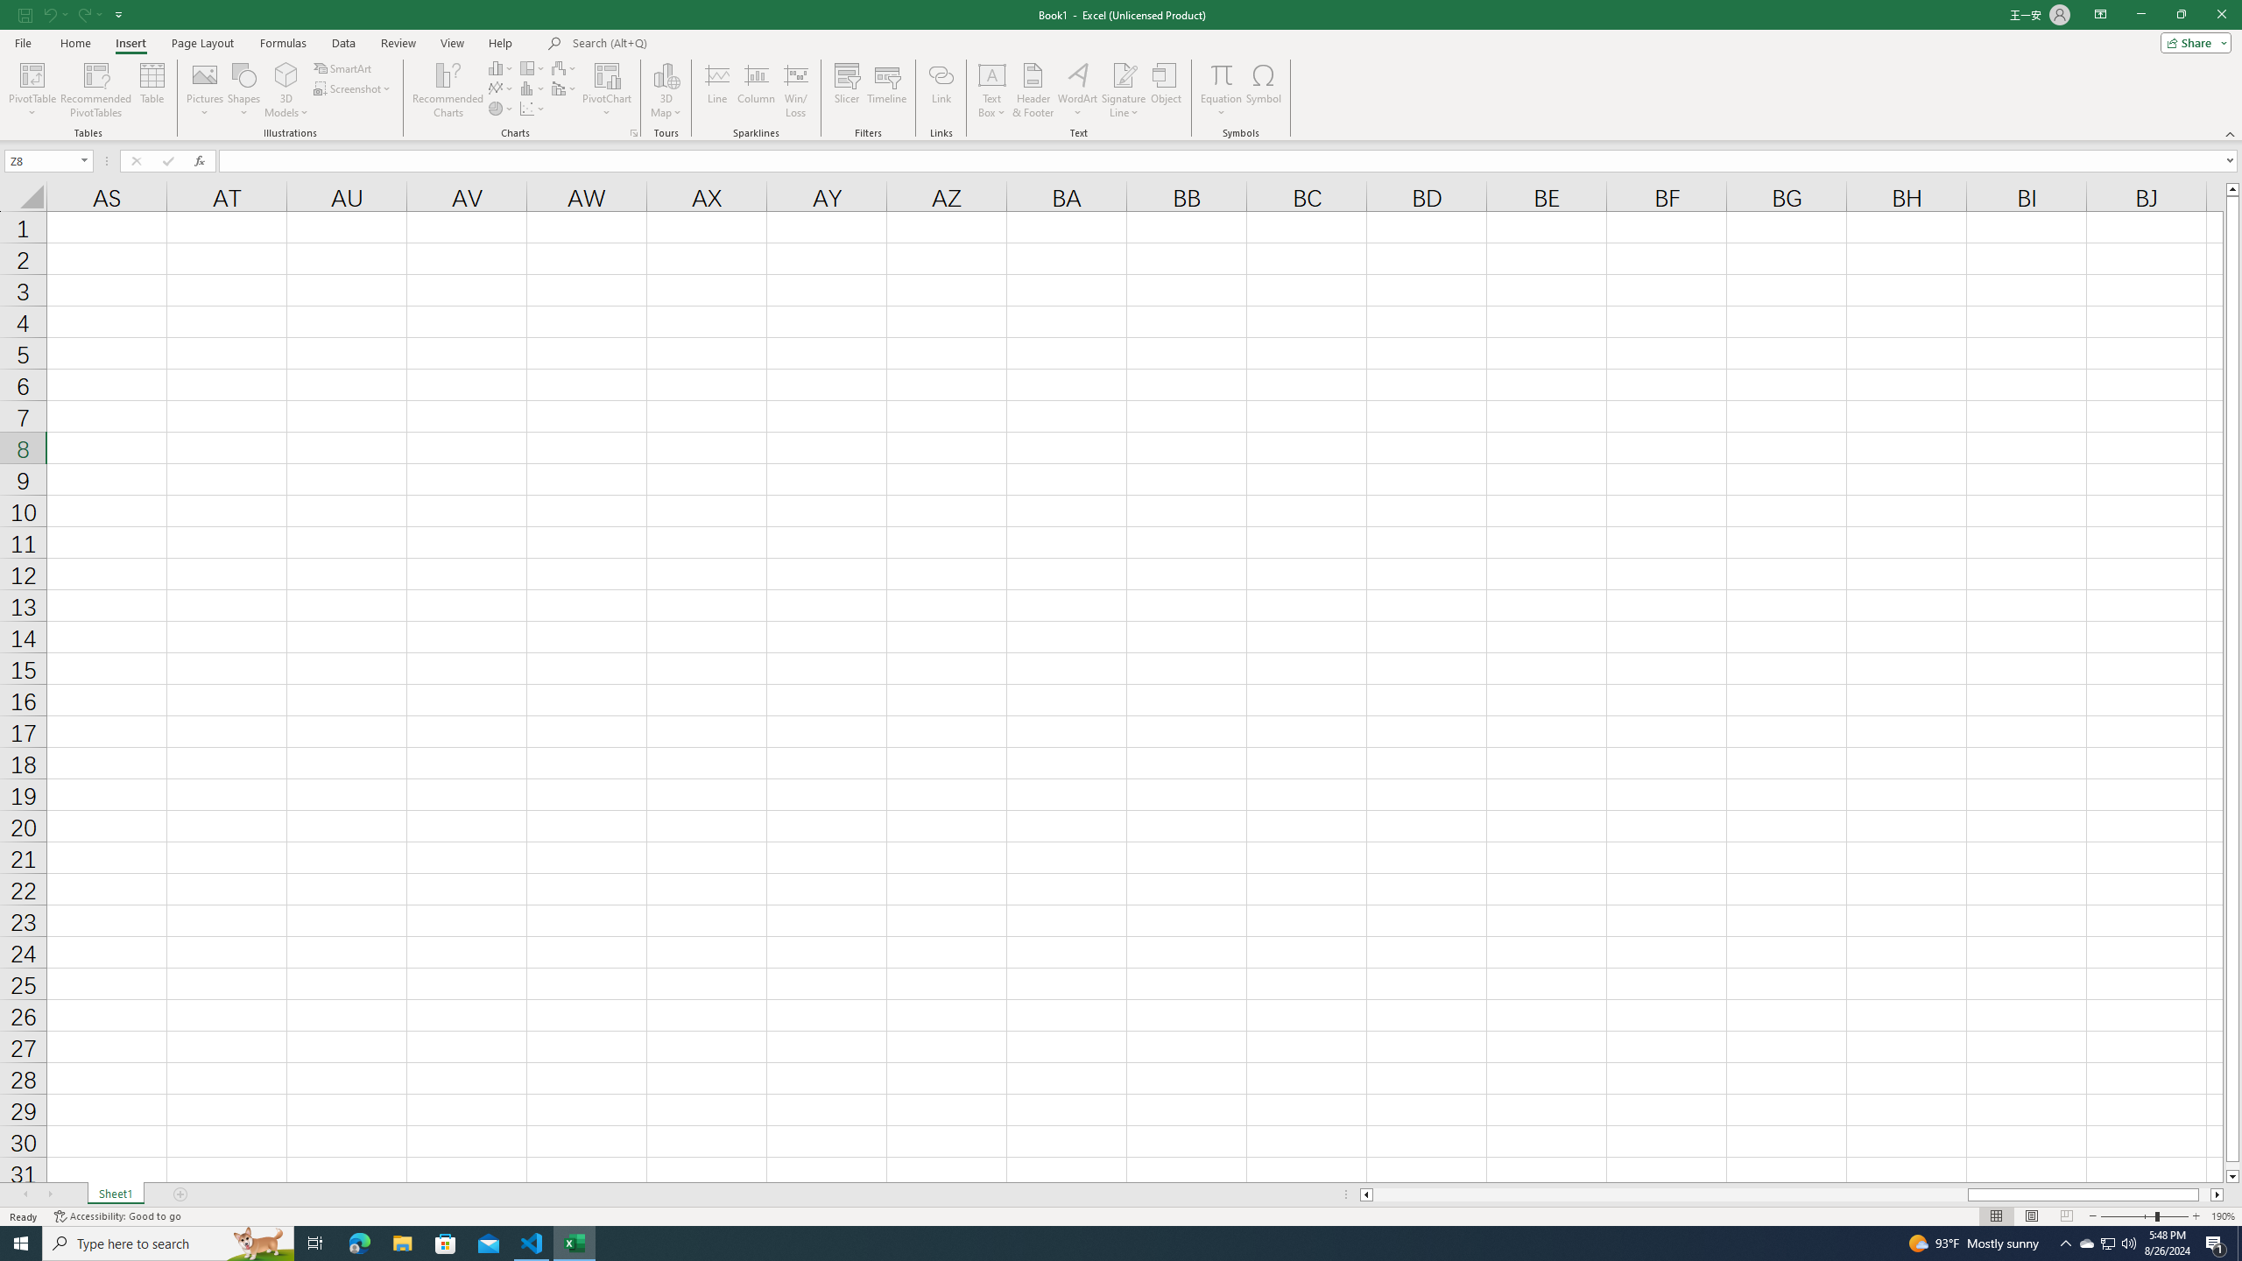  What do you see at coordinates (1230, 161) in the screenshot?
I see `Formula Bar` at bounding box center [1230, 161].